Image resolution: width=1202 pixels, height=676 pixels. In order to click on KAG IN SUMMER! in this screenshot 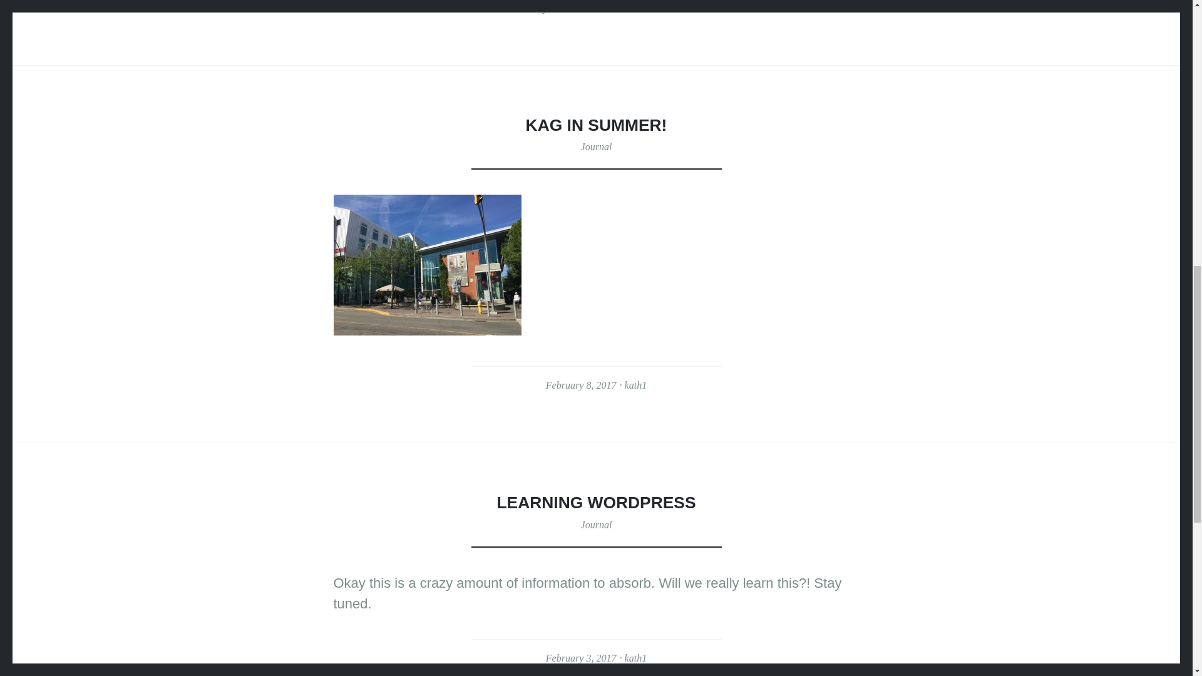, I will do `click(596, 125)`.